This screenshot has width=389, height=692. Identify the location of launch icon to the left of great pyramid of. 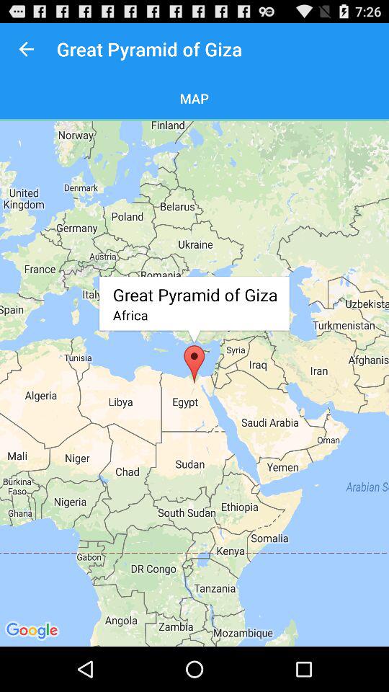
(26, 49).